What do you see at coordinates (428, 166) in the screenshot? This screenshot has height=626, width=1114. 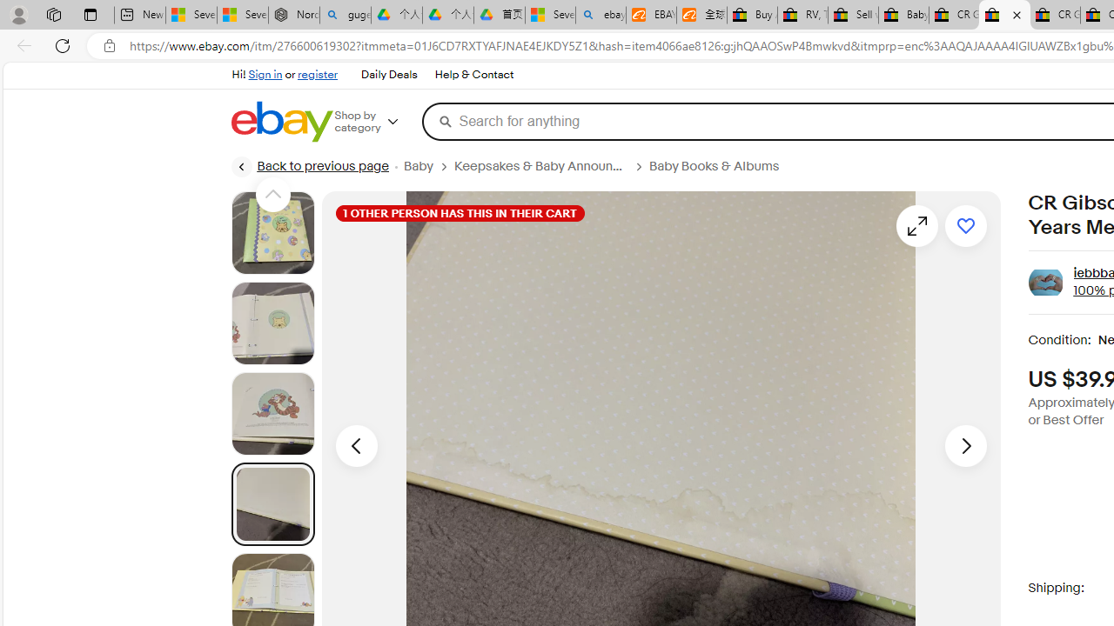 I see `Baby` at bounding box center [428, 166].